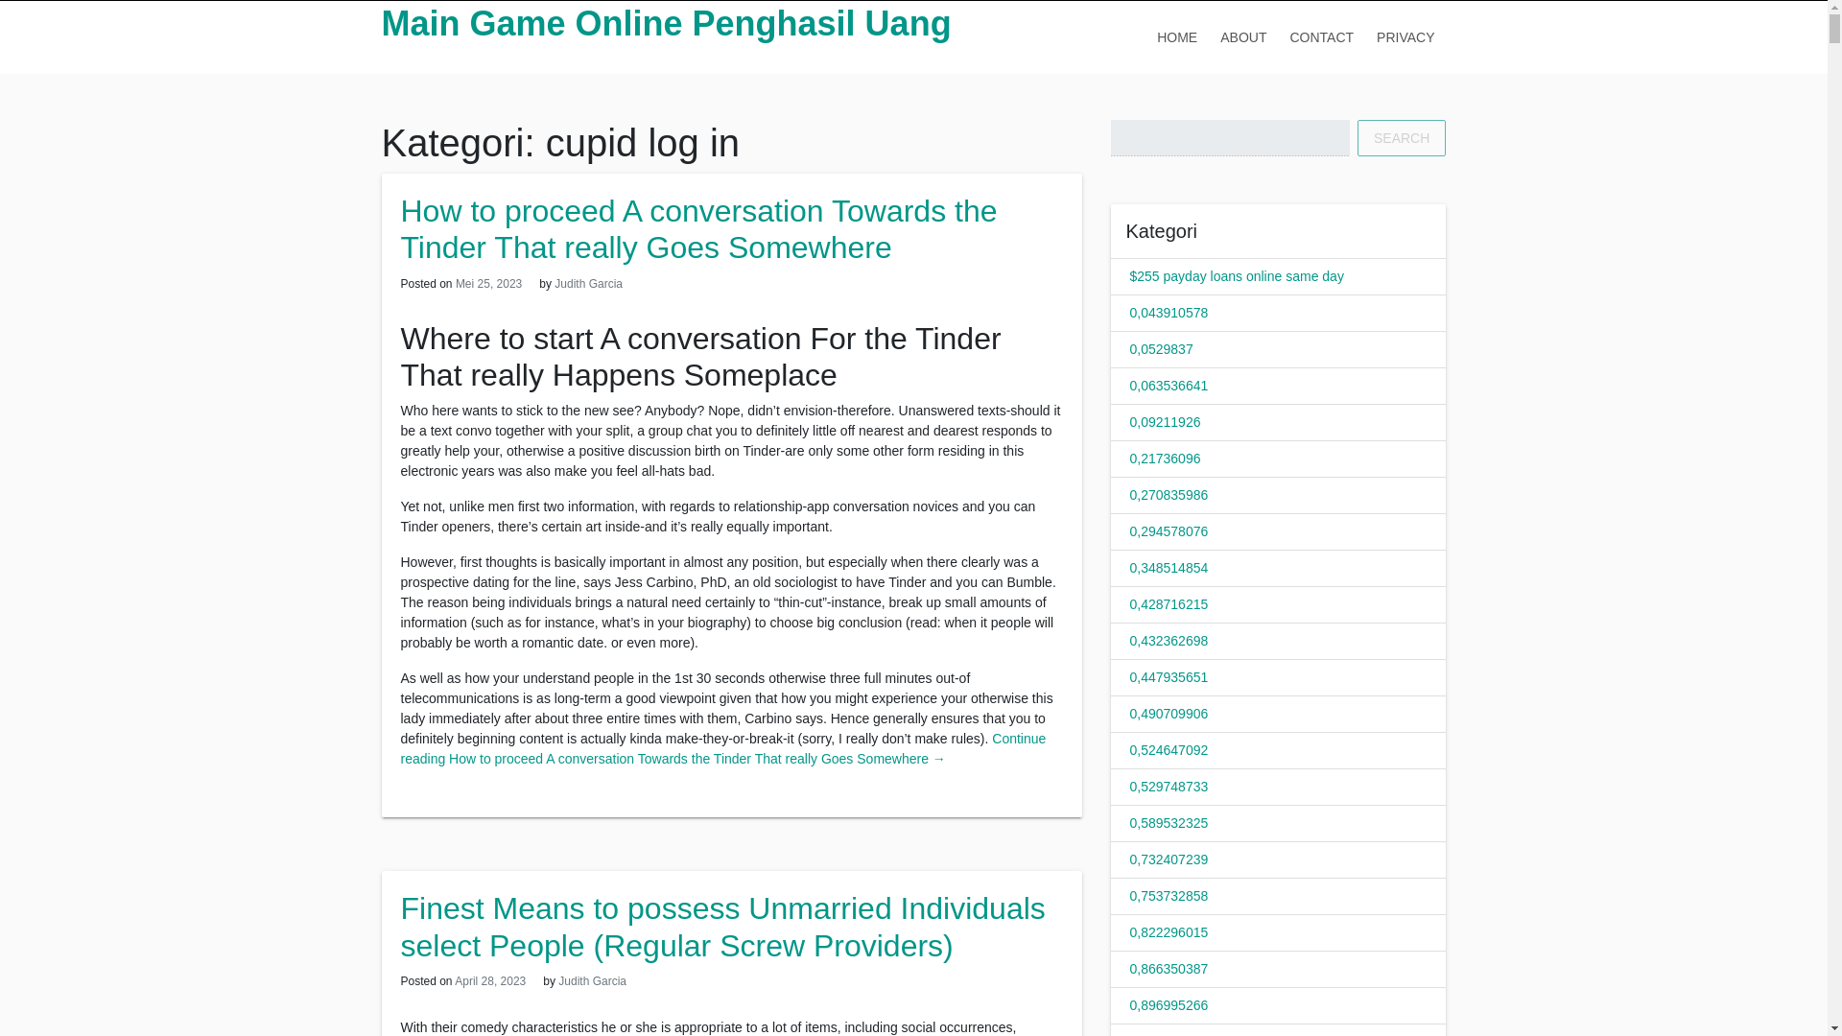 This screenshot has width=1842, height=1036. I want to click on 0,934001603, so click(1169, 1034).